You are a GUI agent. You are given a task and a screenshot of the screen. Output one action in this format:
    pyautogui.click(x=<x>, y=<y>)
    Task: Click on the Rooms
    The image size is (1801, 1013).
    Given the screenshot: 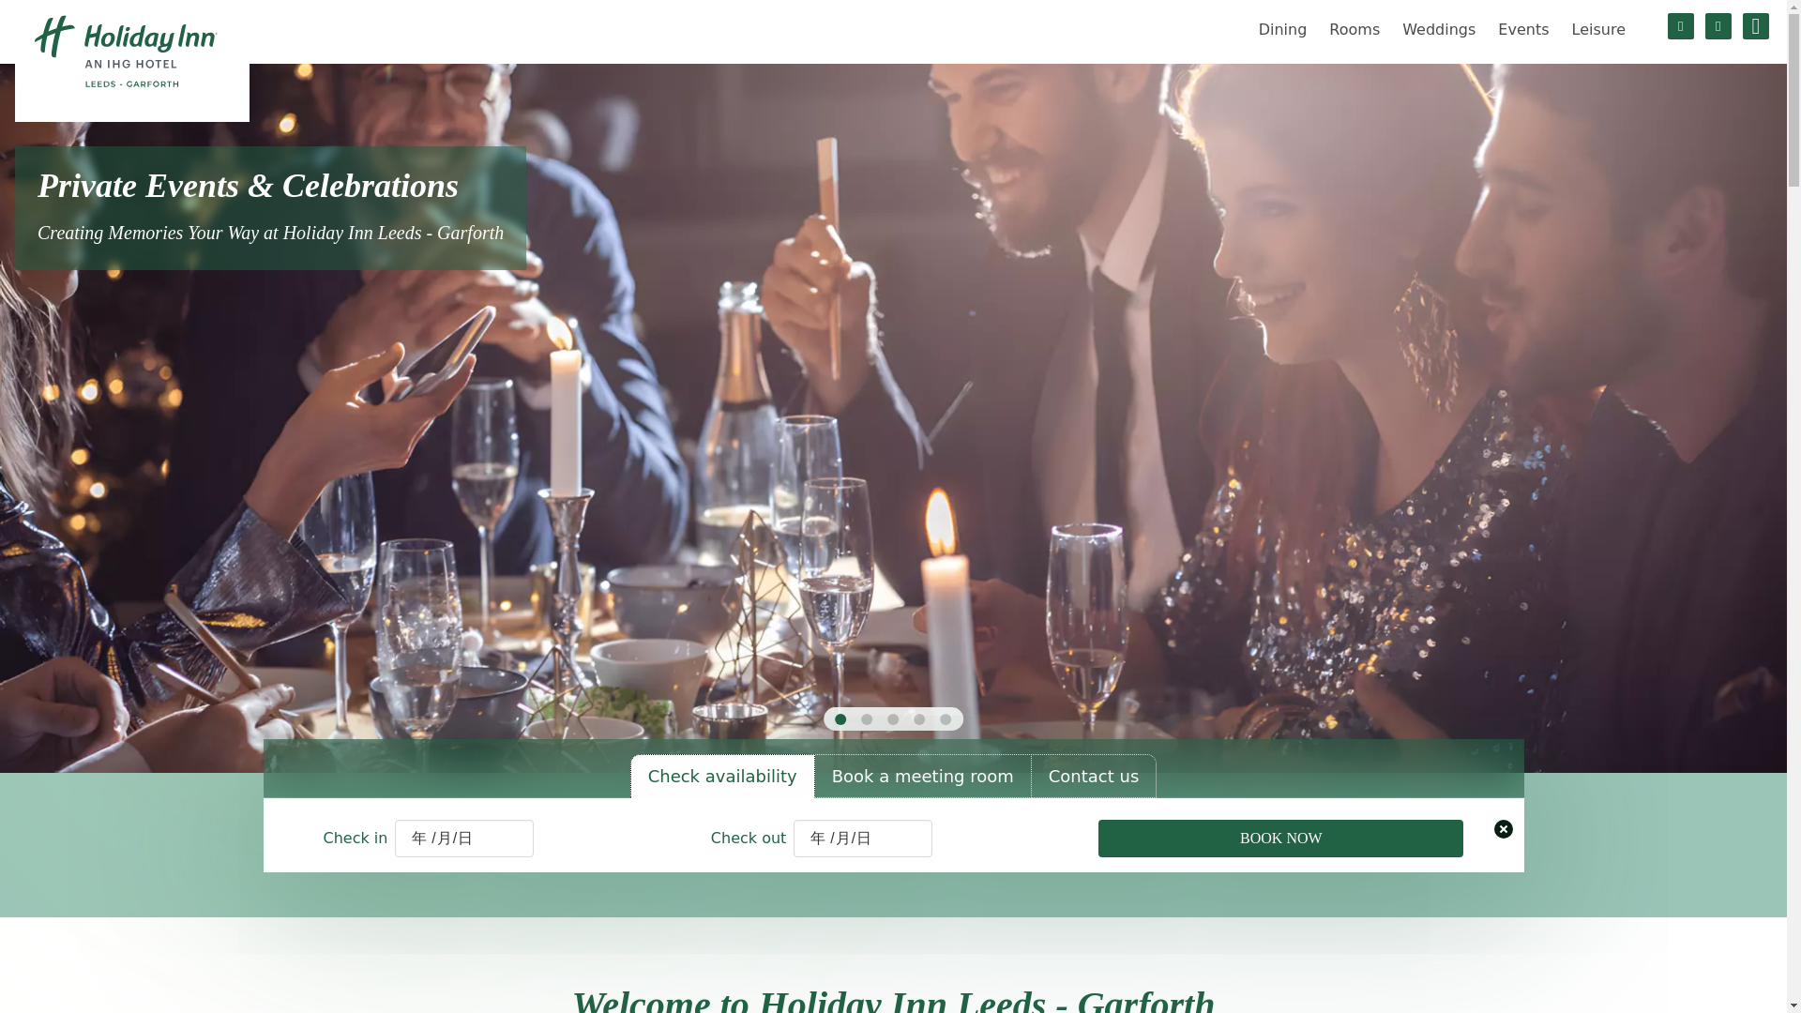 What is the action you would take?
    pyautogui.click(x=1355, y=29)
    